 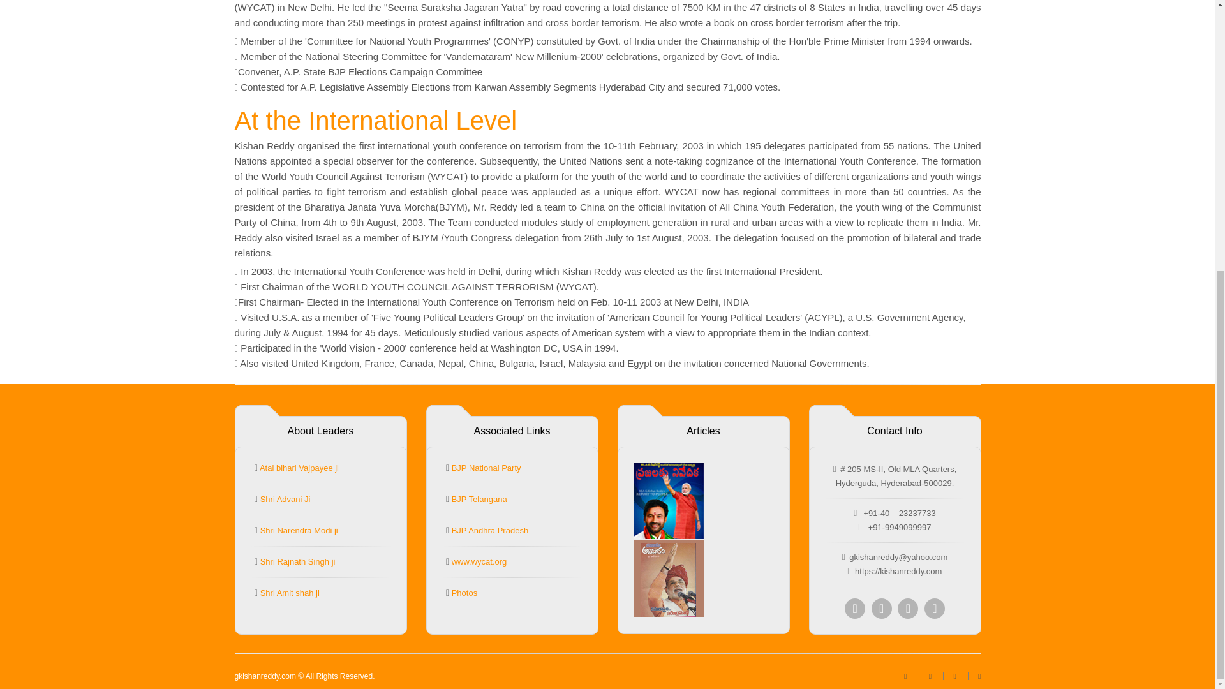 What do you see at coordinates (283, 499) in the screenshot?
I see `Shri Advani Ji` at bounding box center [283, 499].